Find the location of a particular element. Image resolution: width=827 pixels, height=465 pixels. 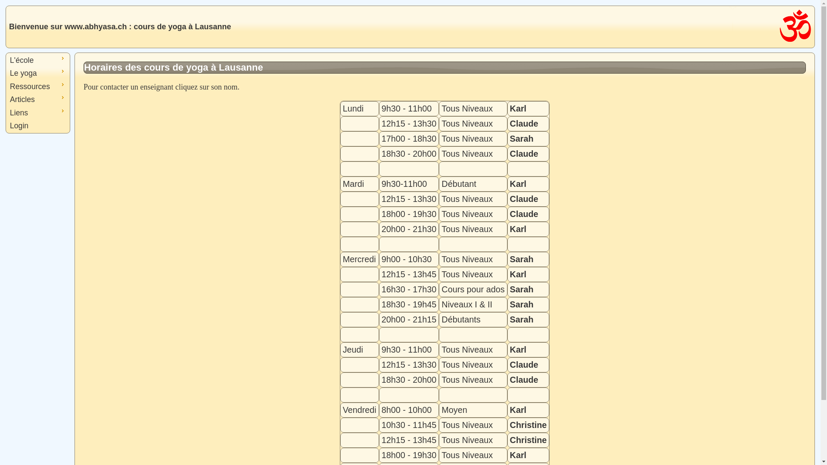

Christine is located at coordinates (529, 440).